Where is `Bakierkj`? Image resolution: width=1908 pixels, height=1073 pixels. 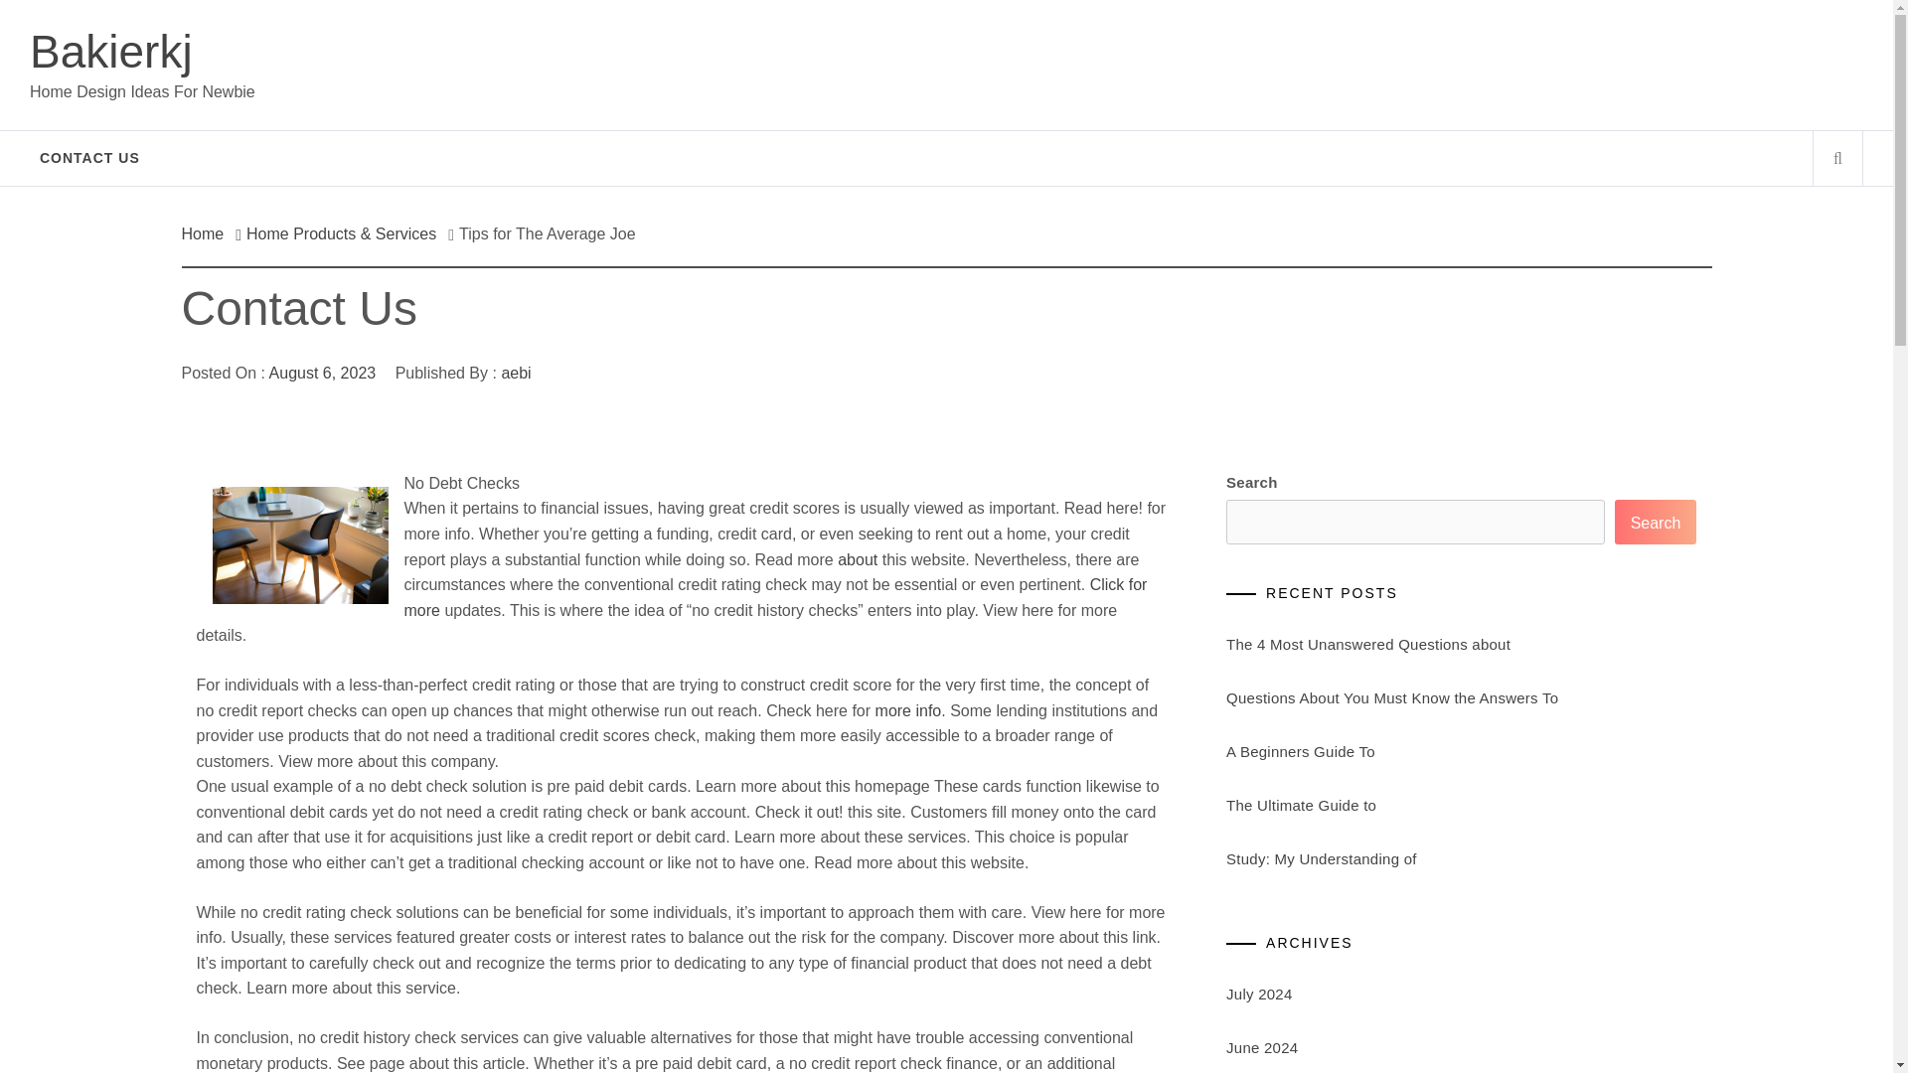 Bakierkj is located at coordinates (111, 51).